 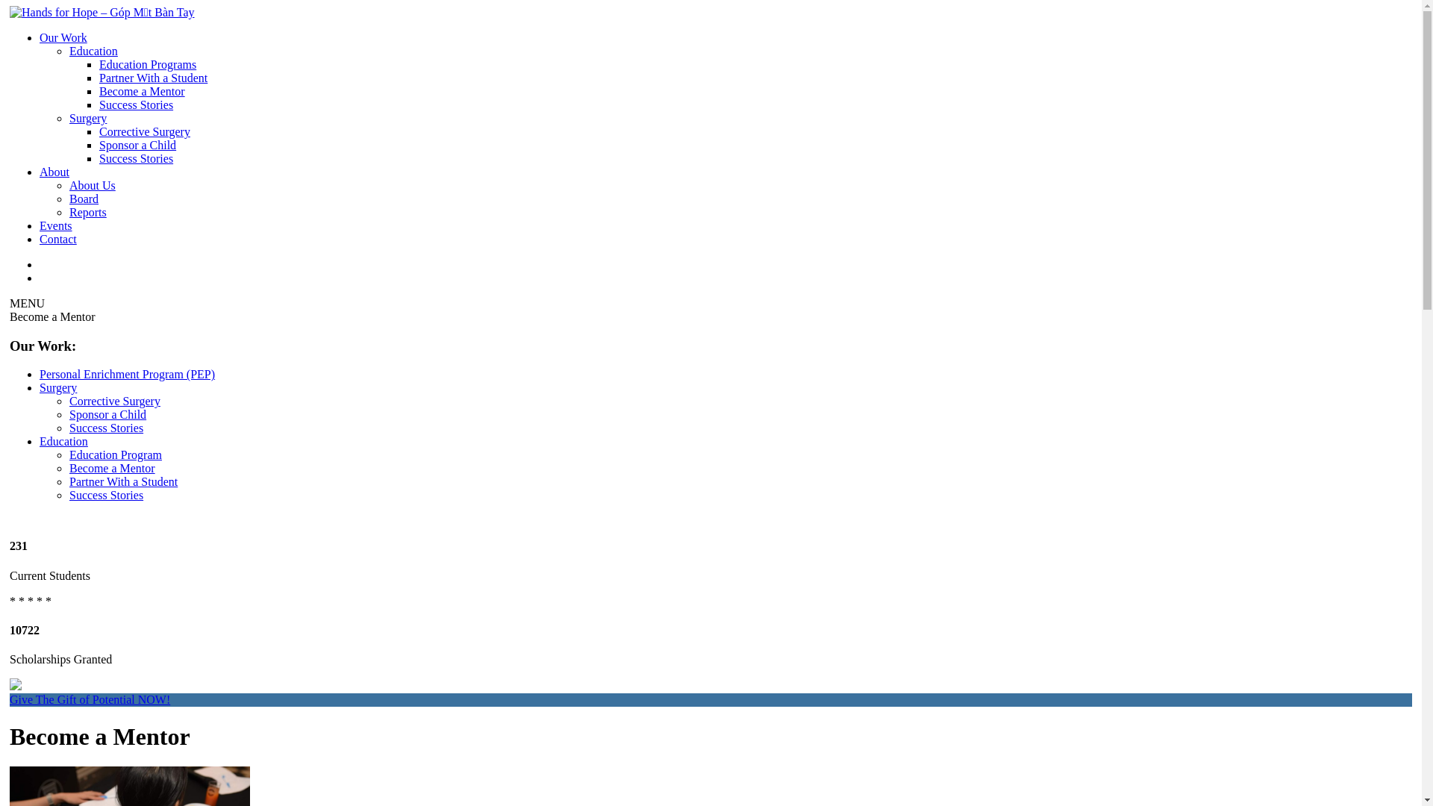 What do you see at coordinates (148, 64) in the screenshot?
I see `Education Programs` at bounding box center [148, 64].